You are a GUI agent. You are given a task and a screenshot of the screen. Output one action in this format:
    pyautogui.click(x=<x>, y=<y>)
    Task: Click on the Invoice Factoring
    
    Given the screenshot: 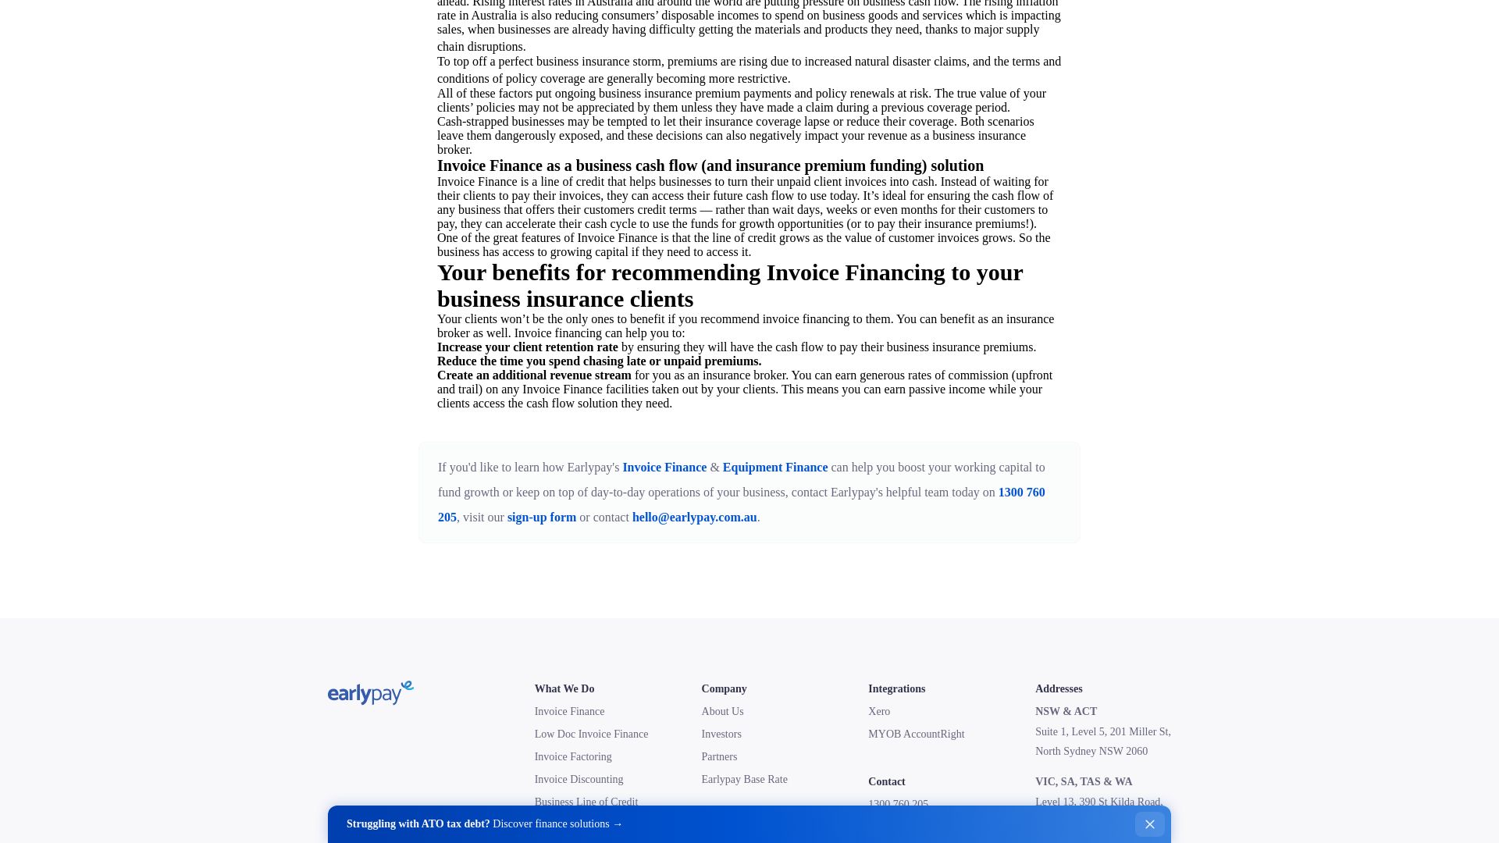 What is the action you would take?
    pyautogui.click(x=573, y=757)
    